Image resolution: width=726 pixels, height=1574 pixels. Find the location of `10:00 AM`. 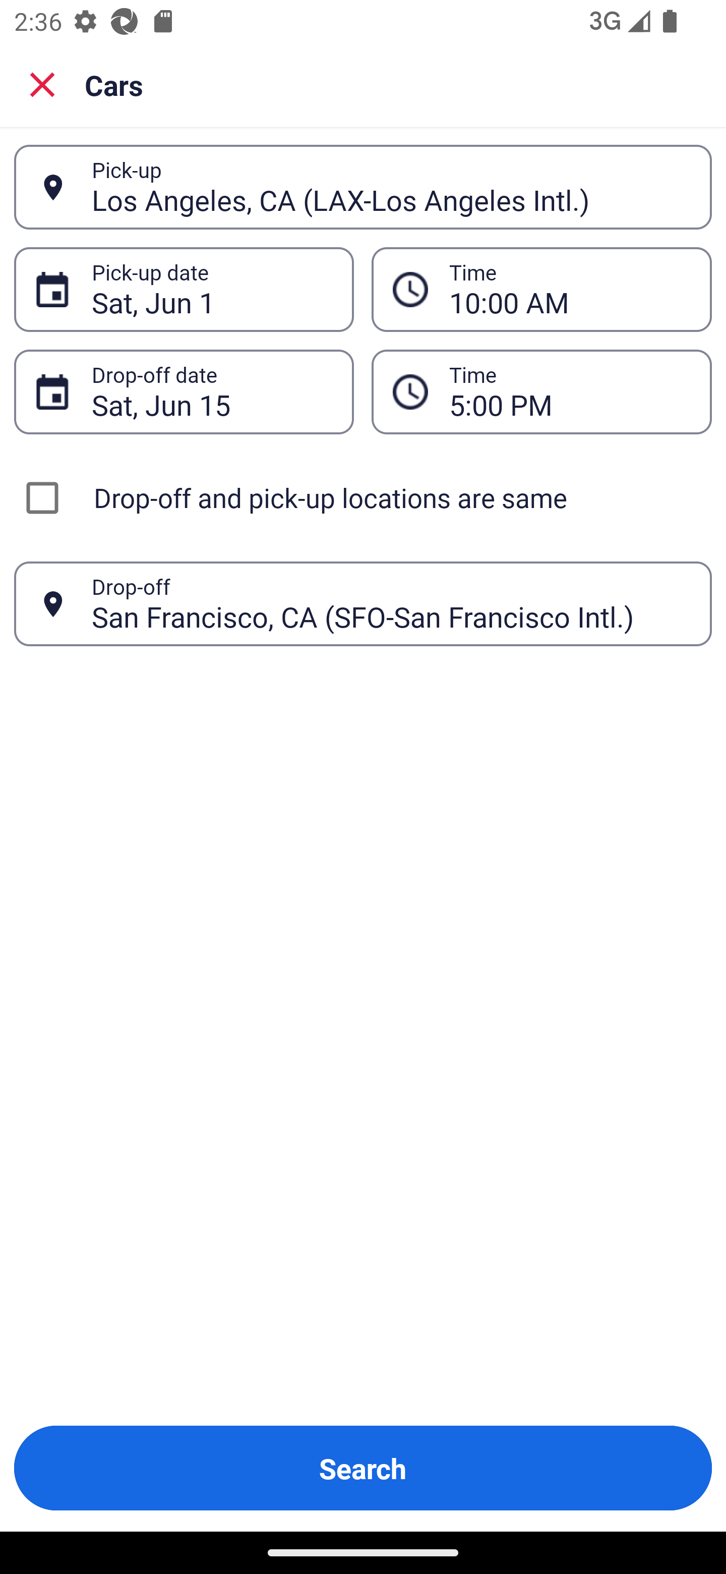

10:00 AM is located at coordinates (541, 290).